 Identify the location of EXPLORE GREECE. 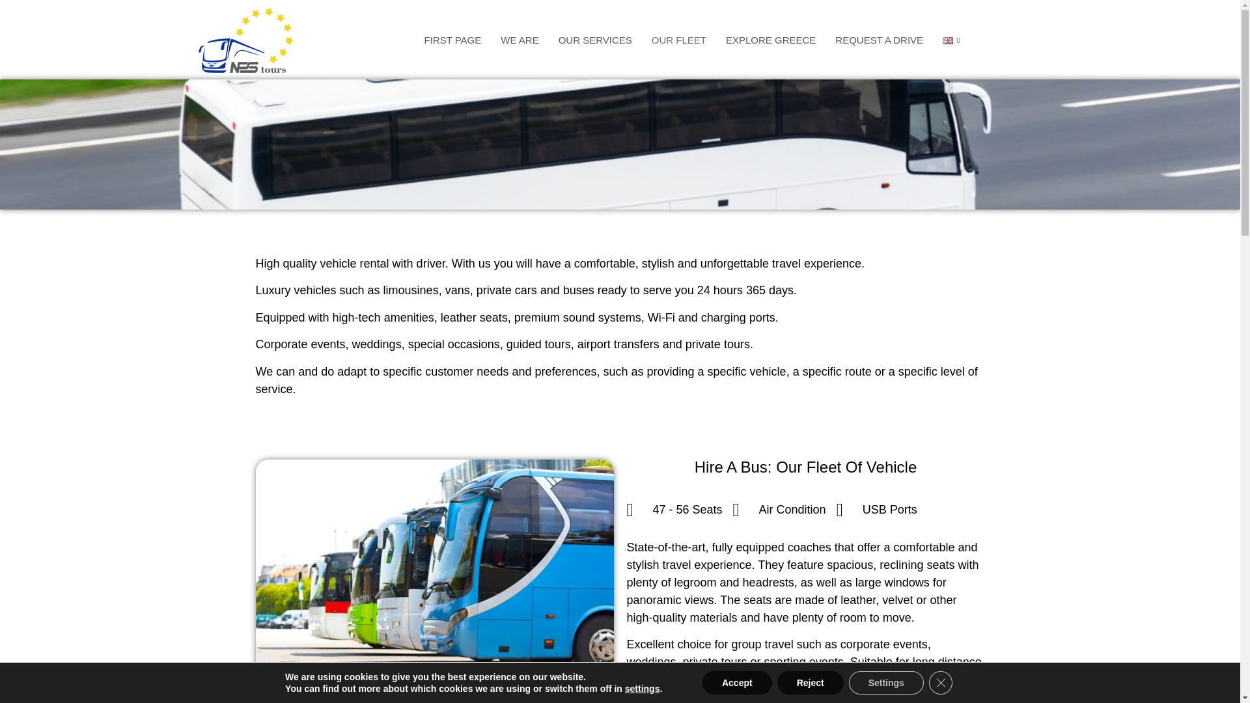
(771, 40).